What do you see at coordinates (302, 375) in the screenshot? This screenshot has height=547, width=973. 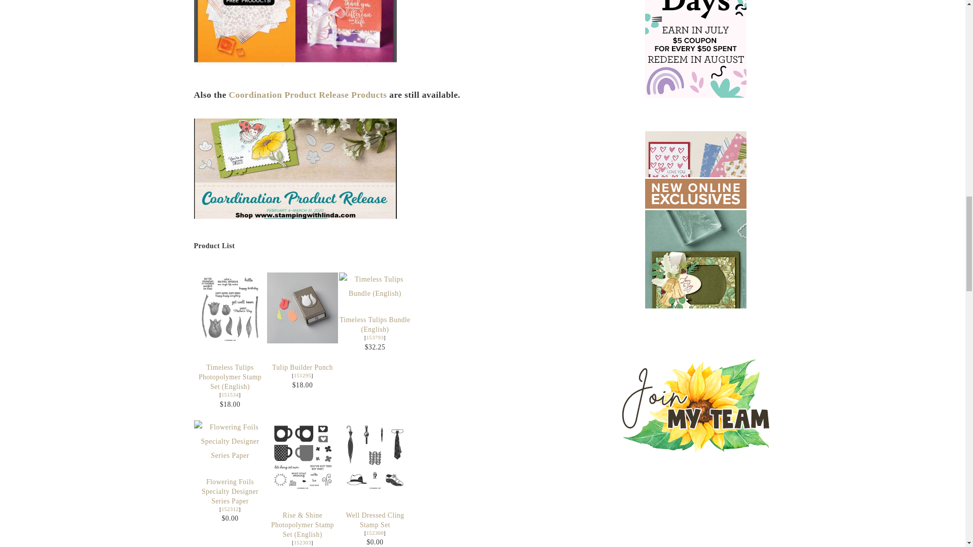 I see `Tulip Builder Punch` at bounding box center [302, 375].